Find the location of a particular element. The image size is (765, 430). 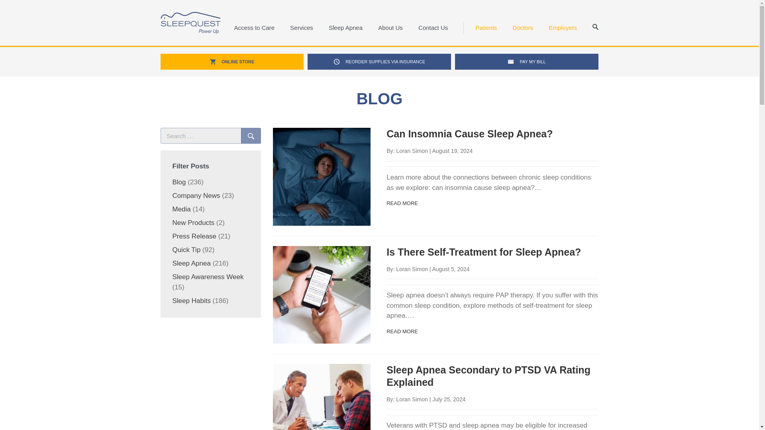

Services is located at coordinates (301, 28).